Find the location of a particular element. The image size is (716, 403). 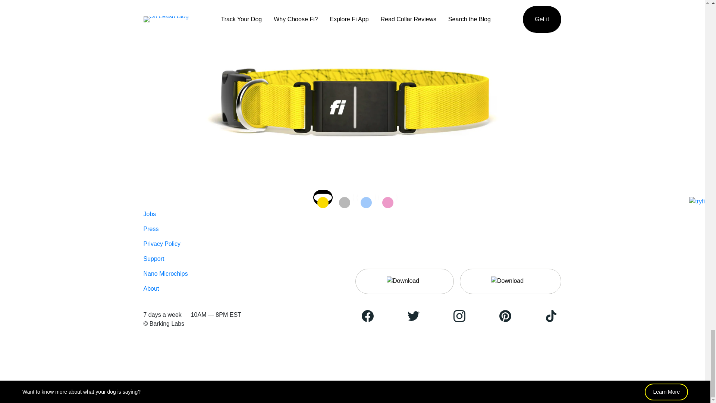

About is located at coordinates (151, 288).